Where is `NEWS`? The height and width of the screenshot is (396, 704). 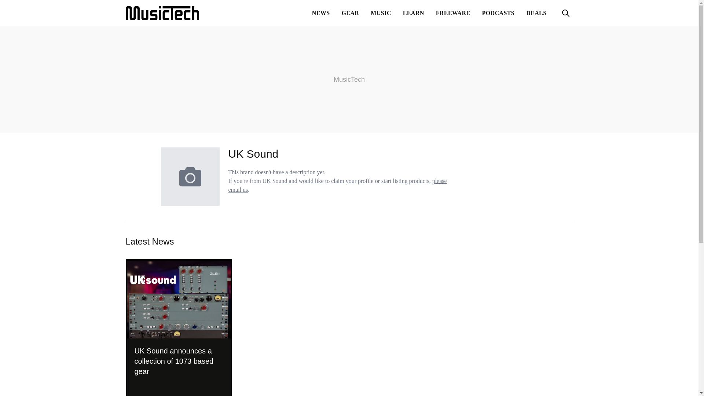 NEWS is located at coordinates (321, 13).